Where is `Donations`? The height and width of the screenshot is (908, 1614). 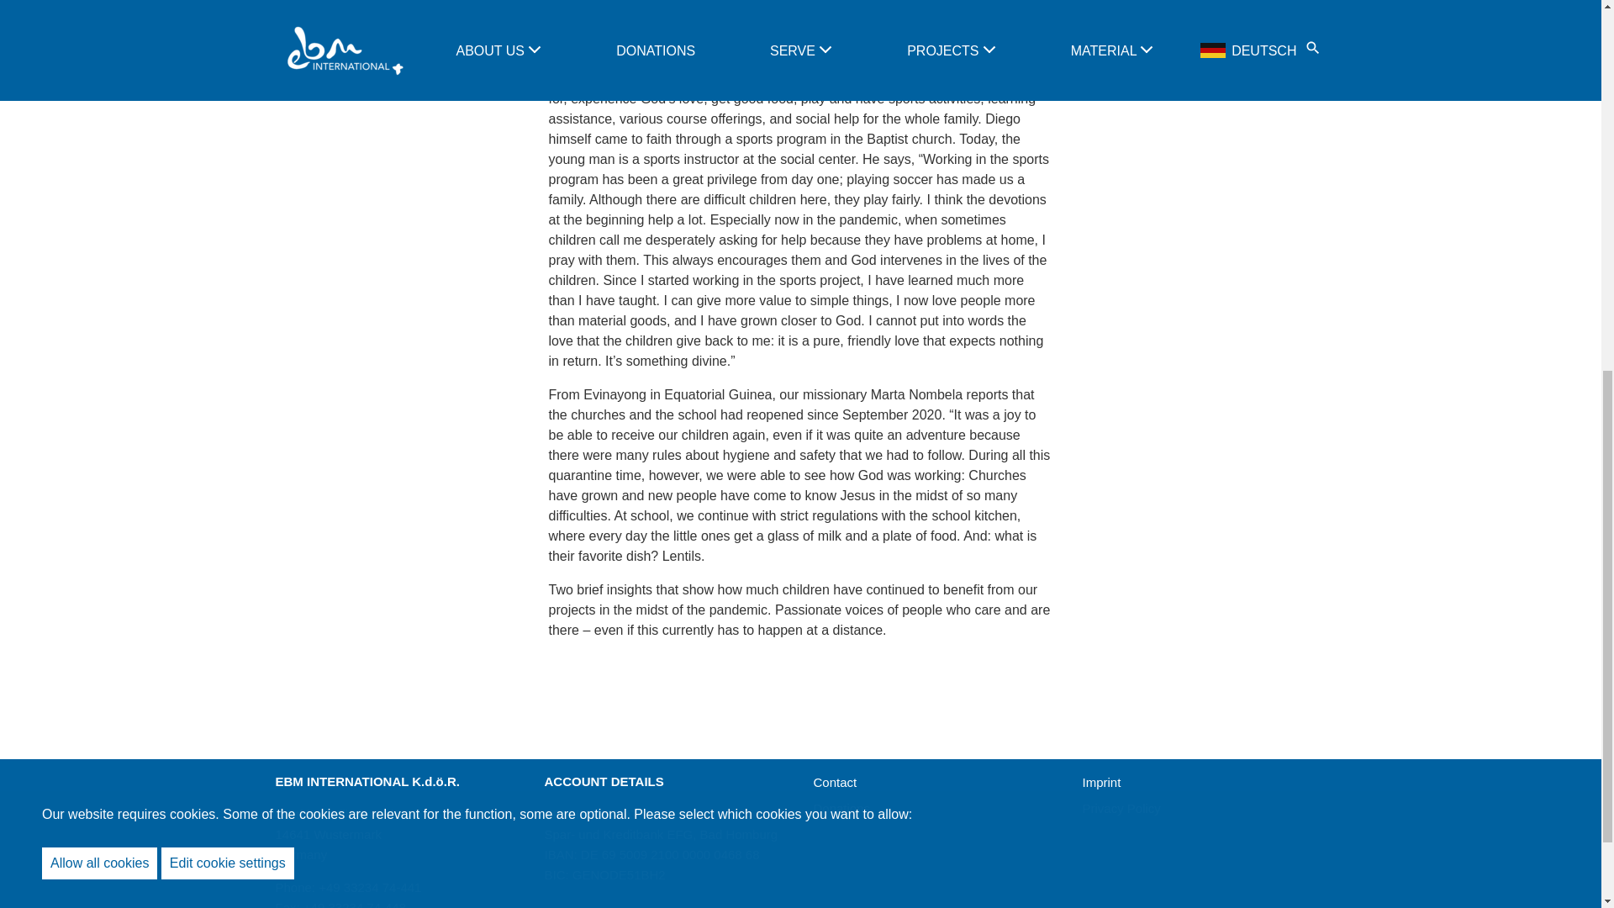
Donations is located at coordinates (842, 807).